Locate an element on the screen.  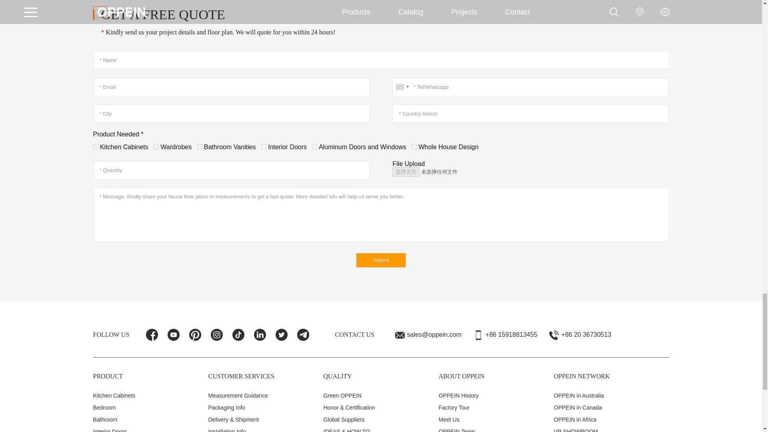
Wardrobes is located at coordinates (156, 146).